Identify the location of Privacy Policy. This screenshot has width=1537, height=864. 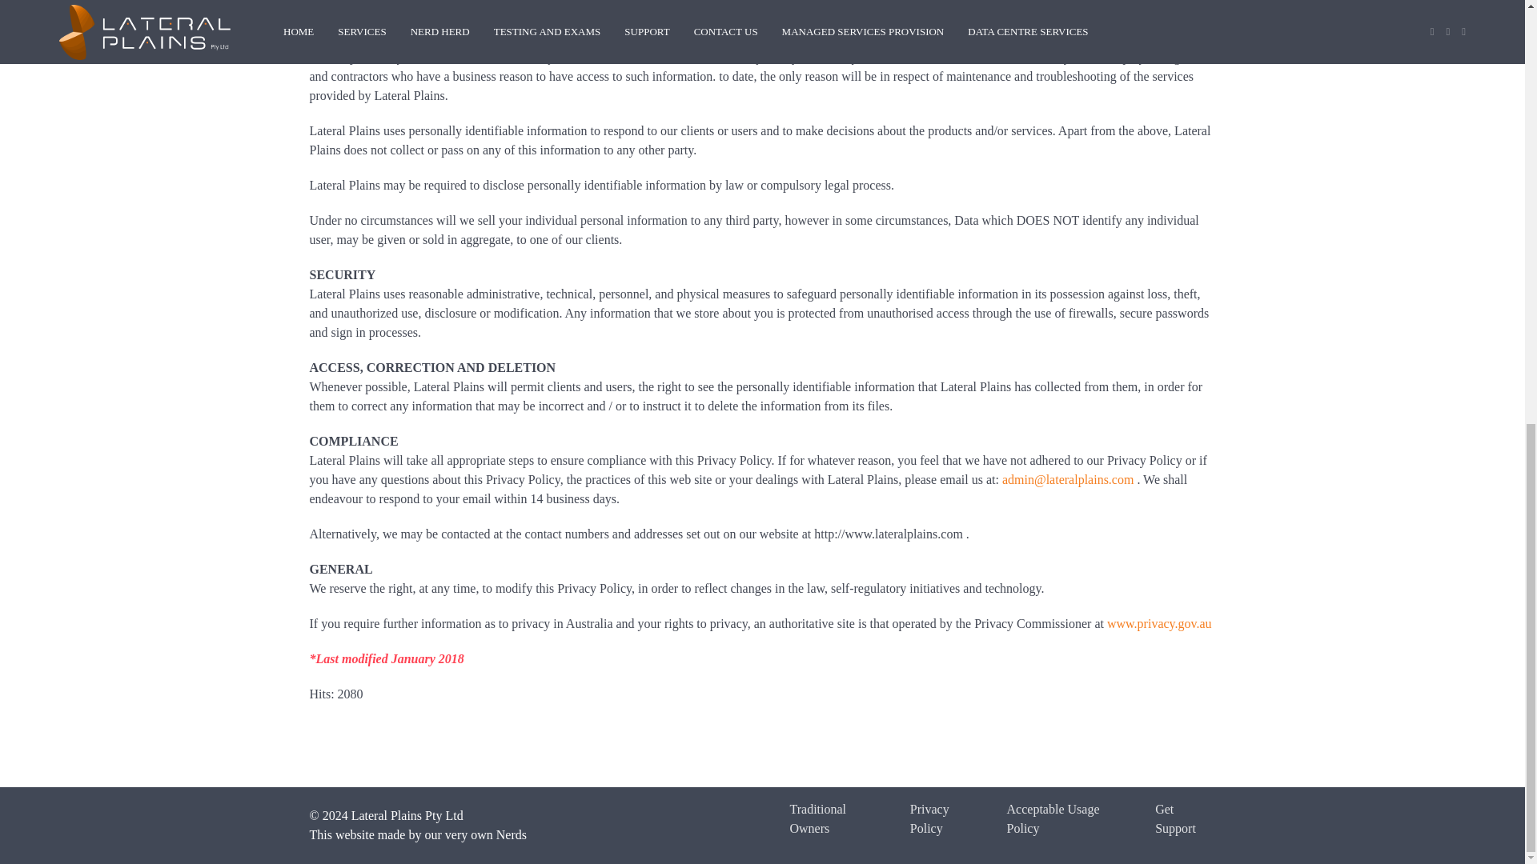
(946, 818).